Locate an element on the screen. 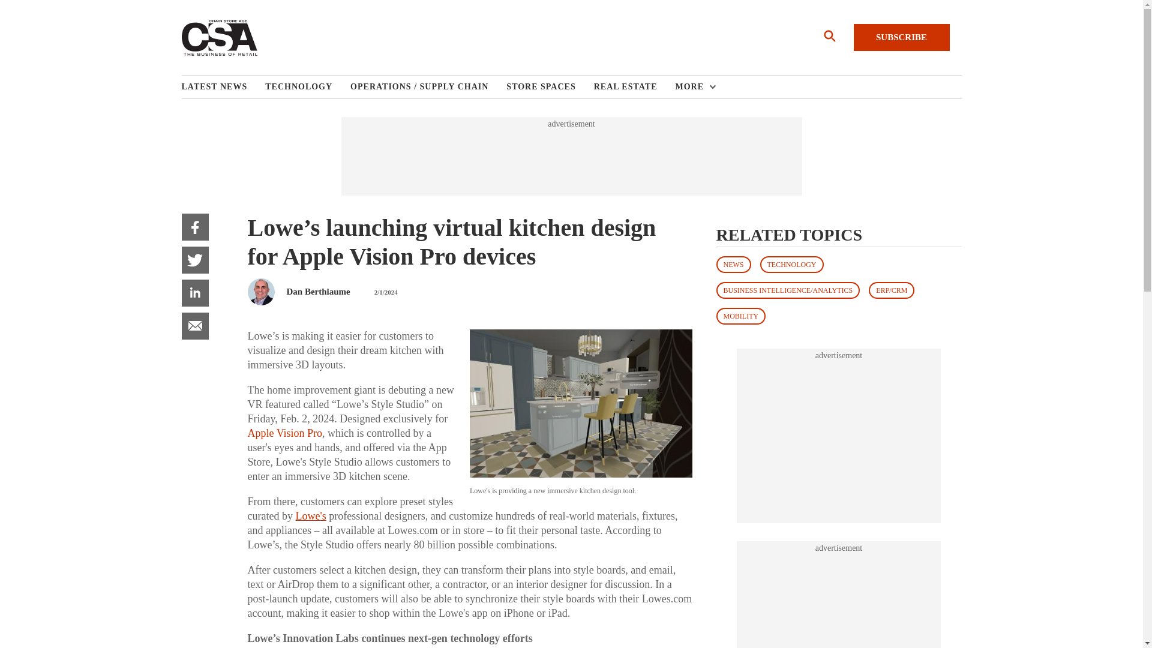 The image size is (1152, 648). NEWS is located at coordinates (733, 264).